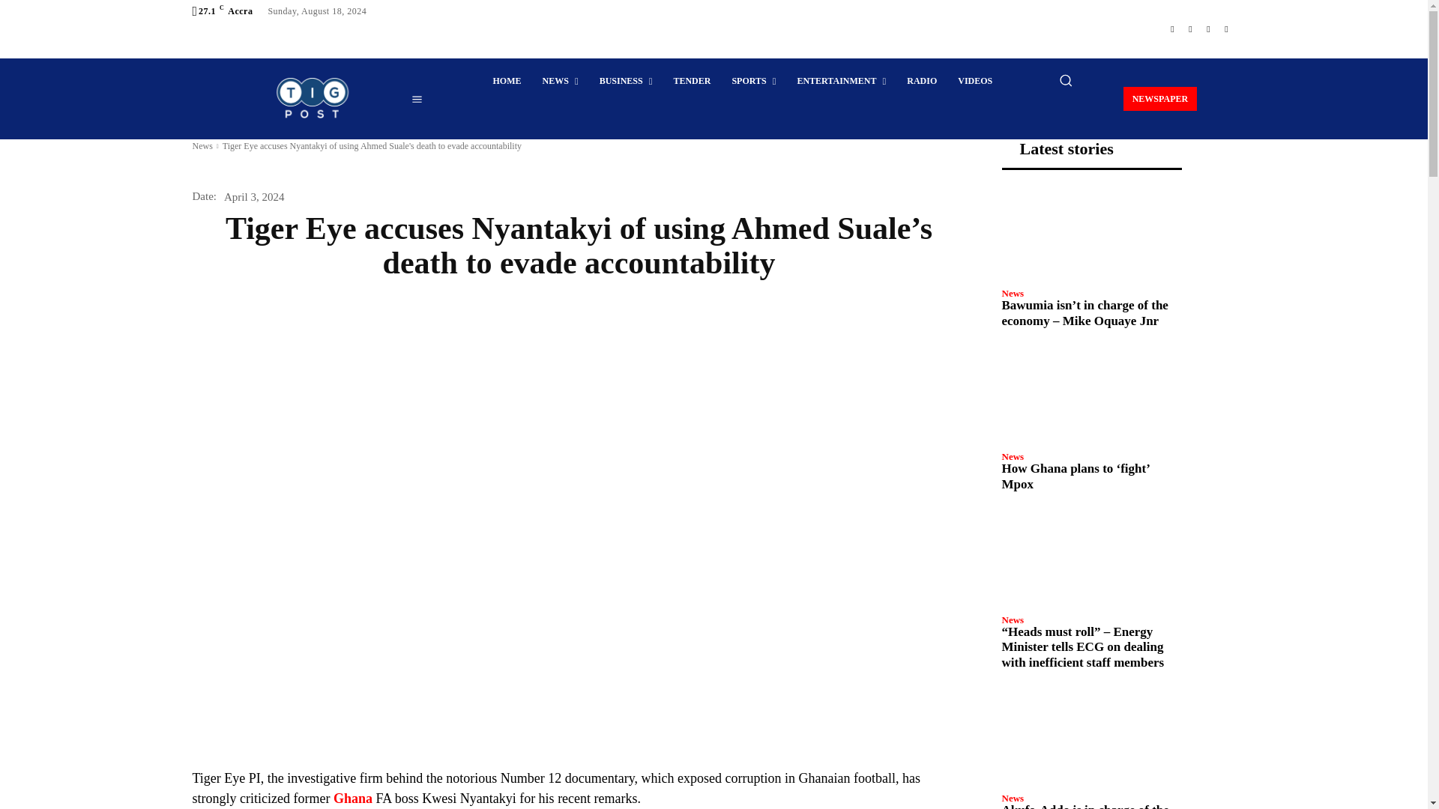  What do you see at coordinates (1190, 28) in the screenshot?
I see `Instagram` at bounding box center [1190, 28].